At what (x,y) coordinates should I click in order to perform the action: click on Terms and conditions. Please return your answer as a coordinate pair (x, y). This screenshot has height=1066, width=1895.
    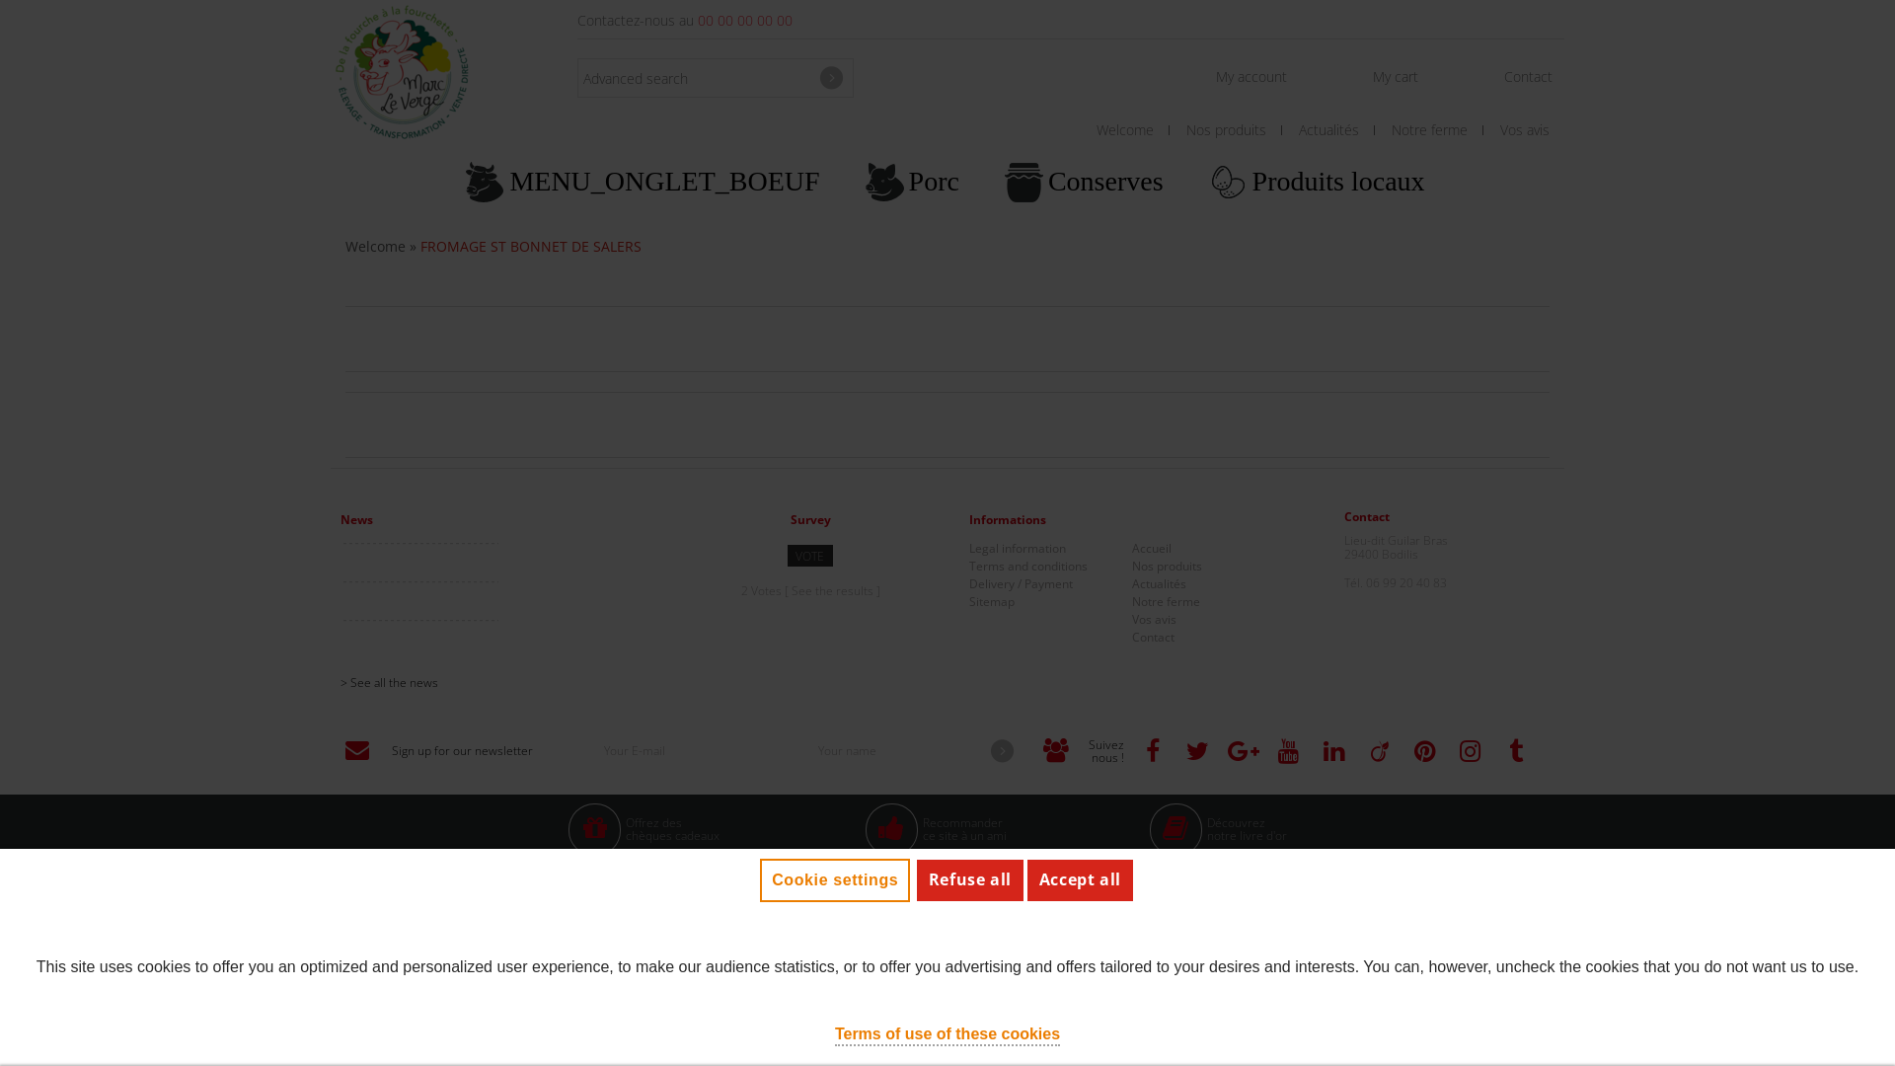
    Looking at the image, I should click on (1028, 567).